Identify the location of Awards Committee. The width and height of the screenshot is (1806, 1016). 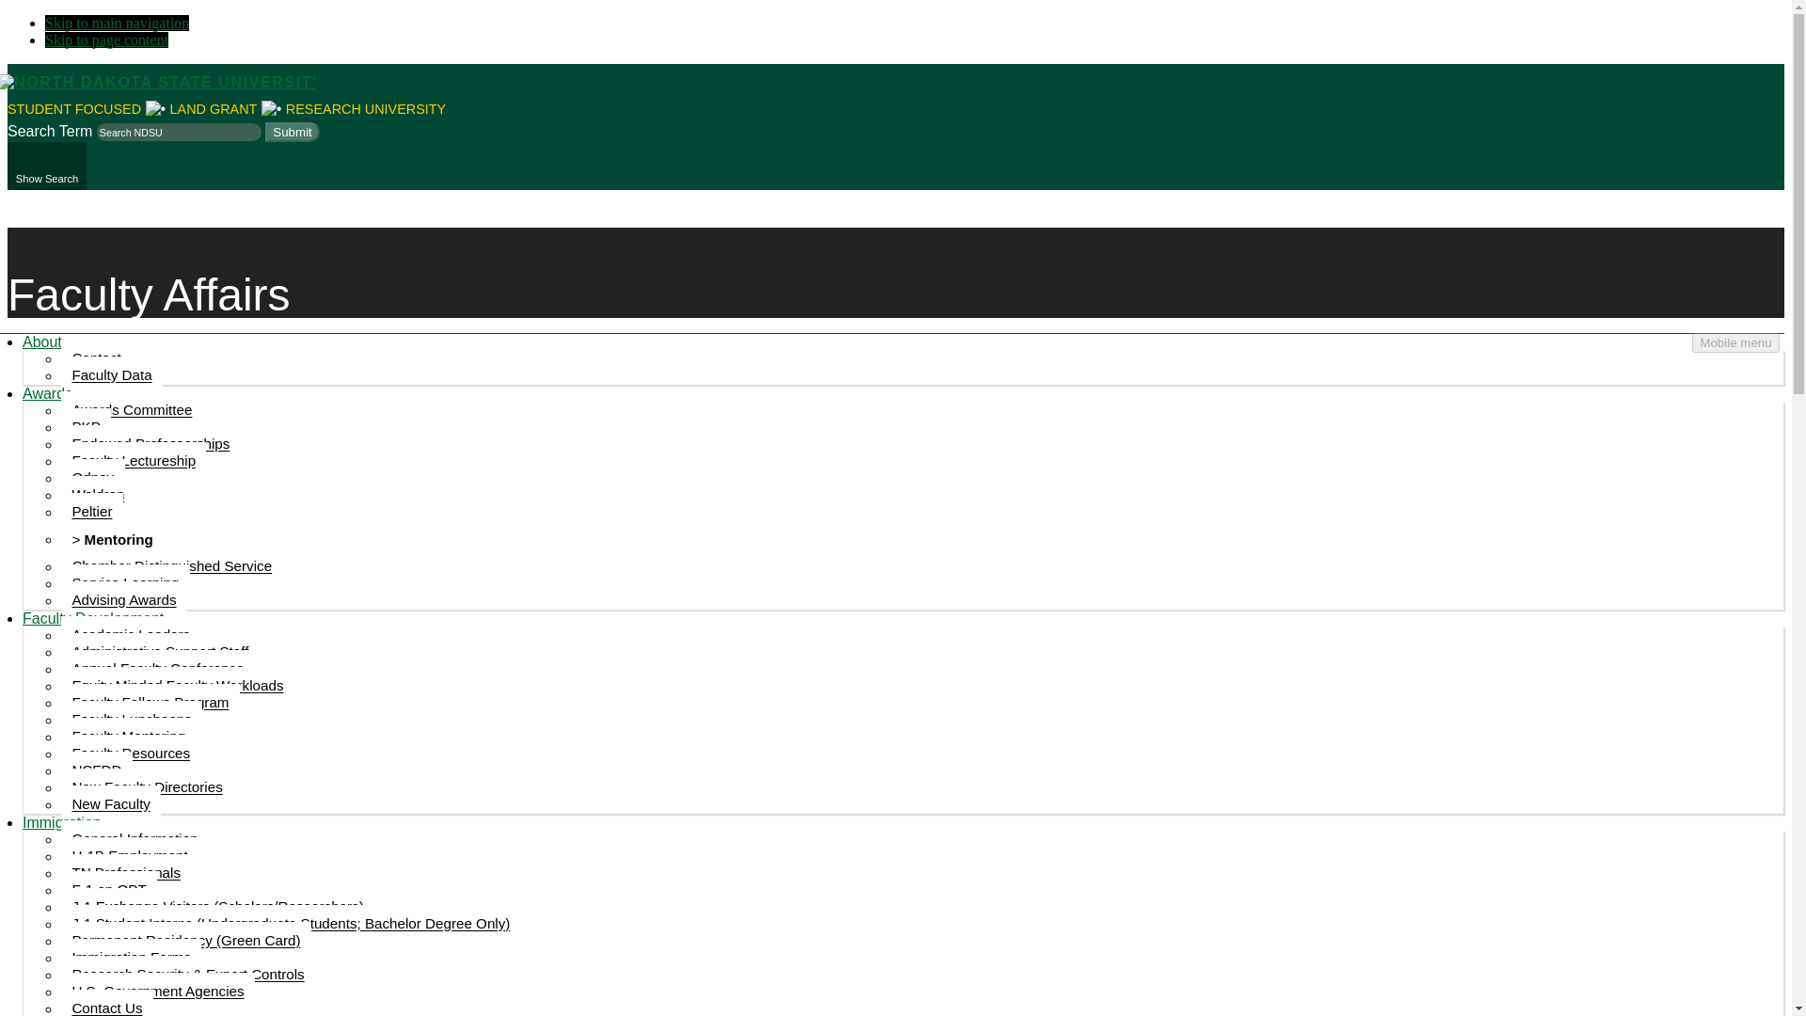
(132, 409).